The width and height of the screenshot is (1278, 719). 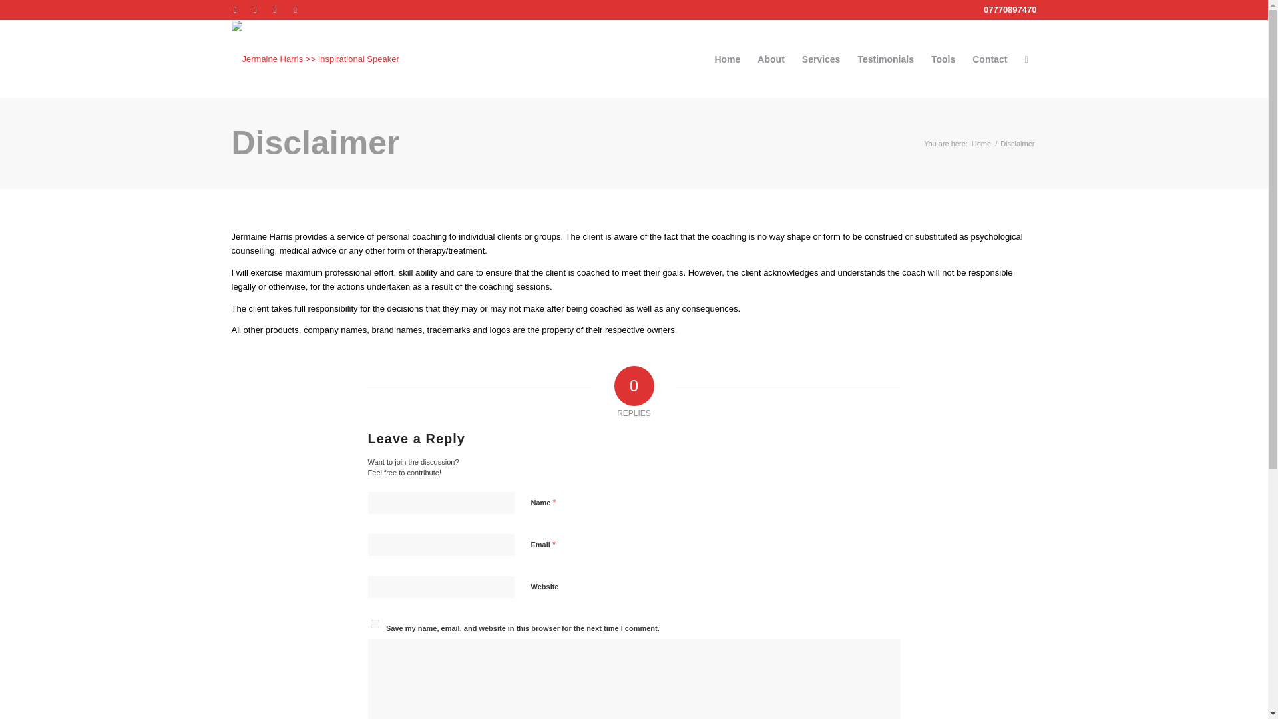 I want to click on LinkedIn, so click(x=295, y=10).